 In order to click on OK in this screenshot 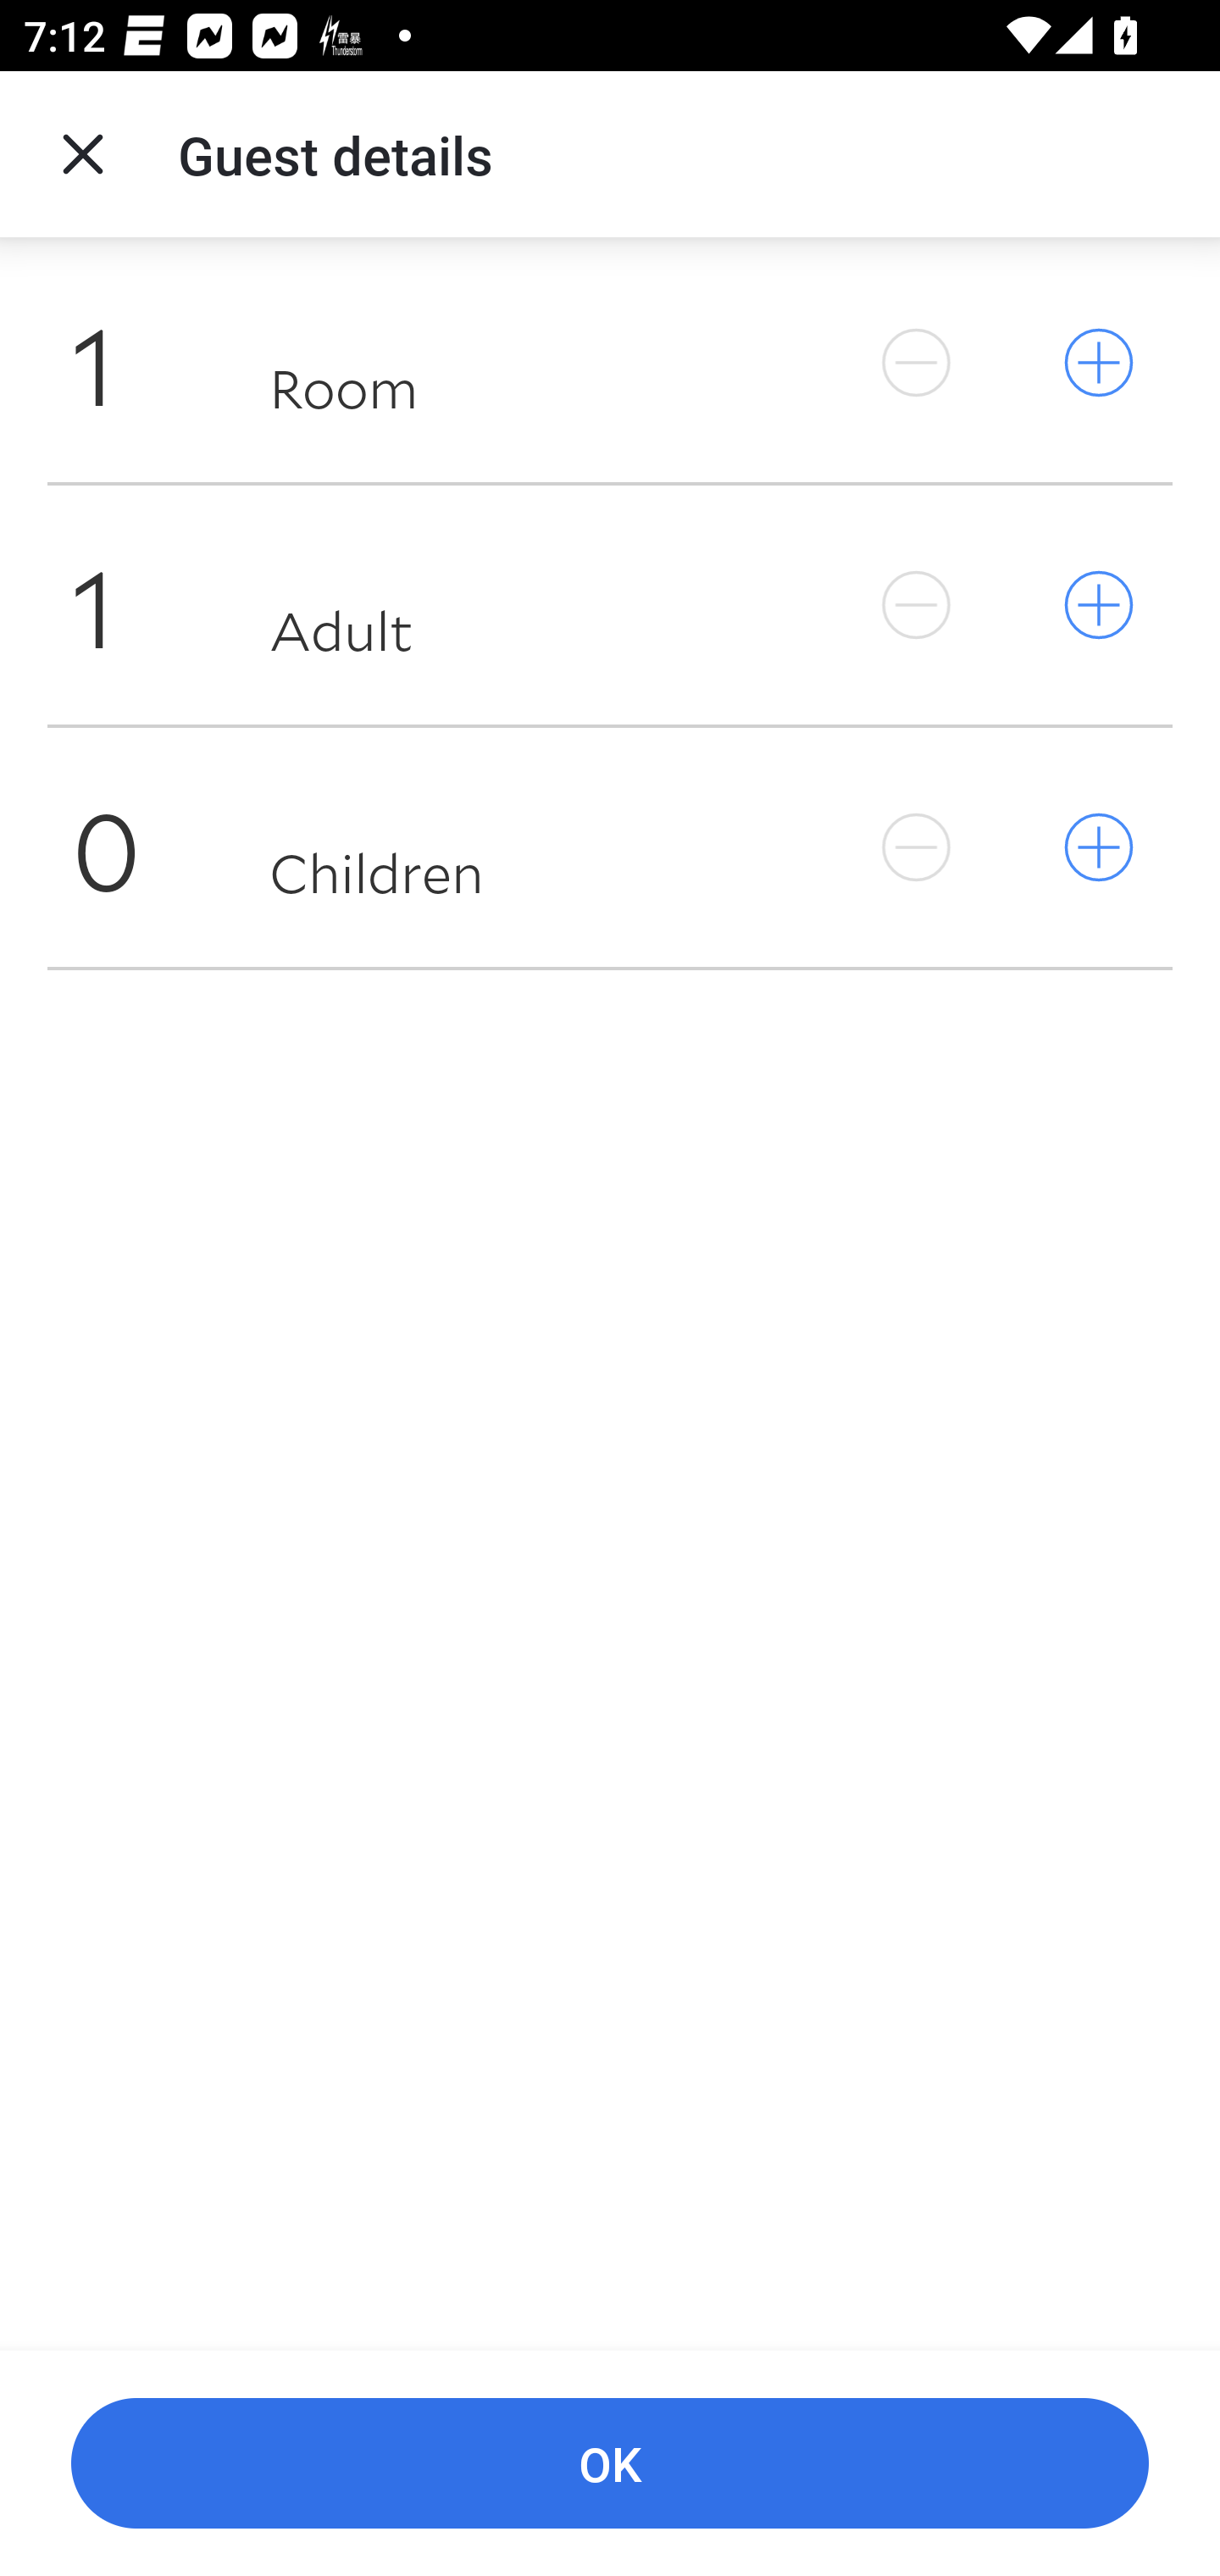, I will do `click(610, 2464)`.